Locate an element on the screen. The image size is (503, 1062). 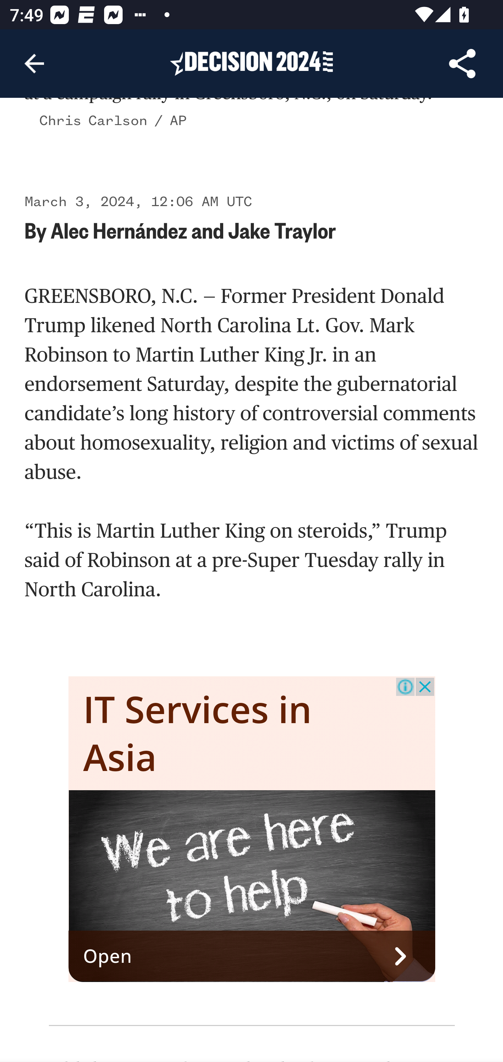
Share Article, button is located at coordinates (462, 64).